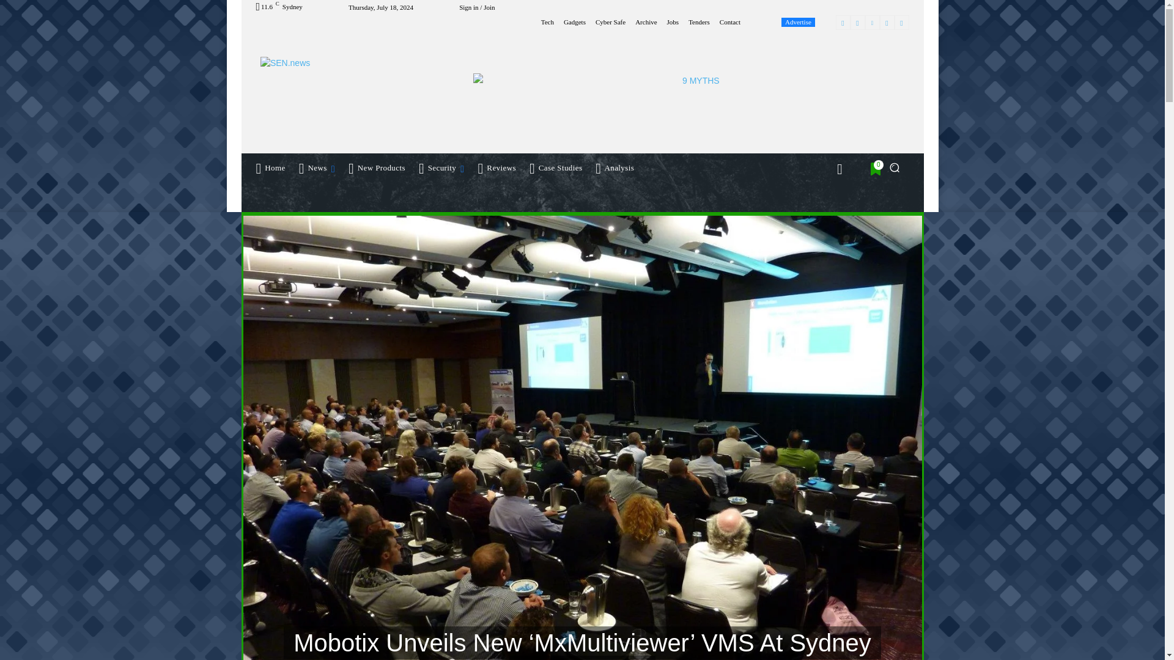  I want to click on Cyber Safe, so click(610, 22).